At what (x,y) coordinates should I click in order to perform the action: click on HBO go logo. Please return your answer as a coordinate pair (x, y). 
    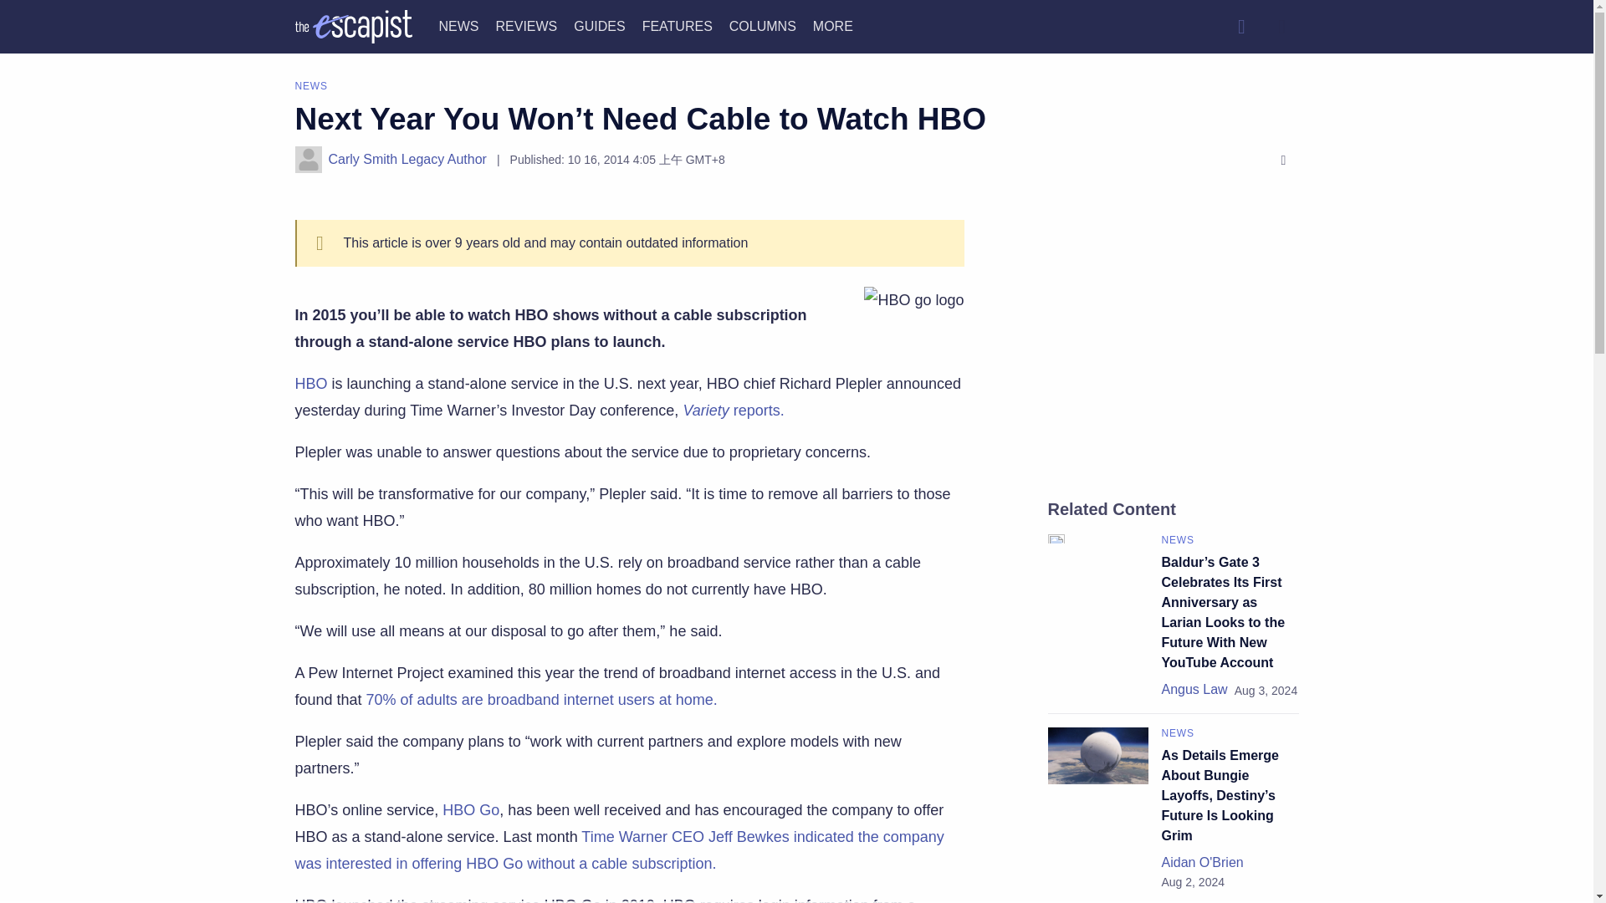
    Looking at the image, I should click on (913, 299).